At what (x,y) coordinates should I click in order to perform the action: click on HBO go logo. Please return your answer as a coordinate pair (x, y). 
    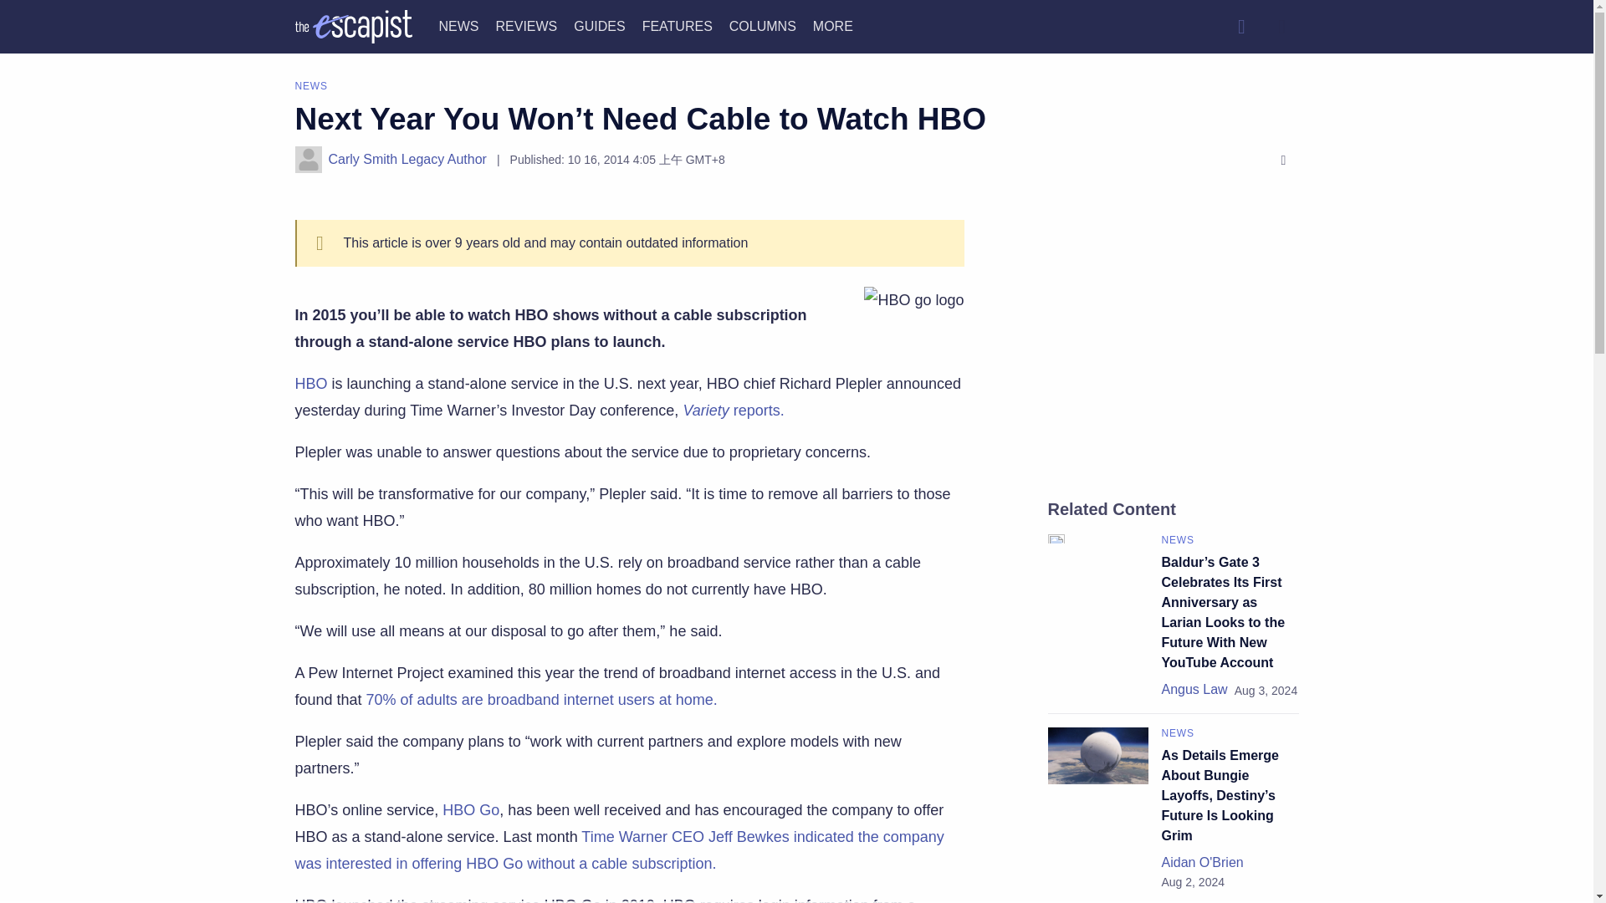
    Looking at the image, I should click on (913, 299).